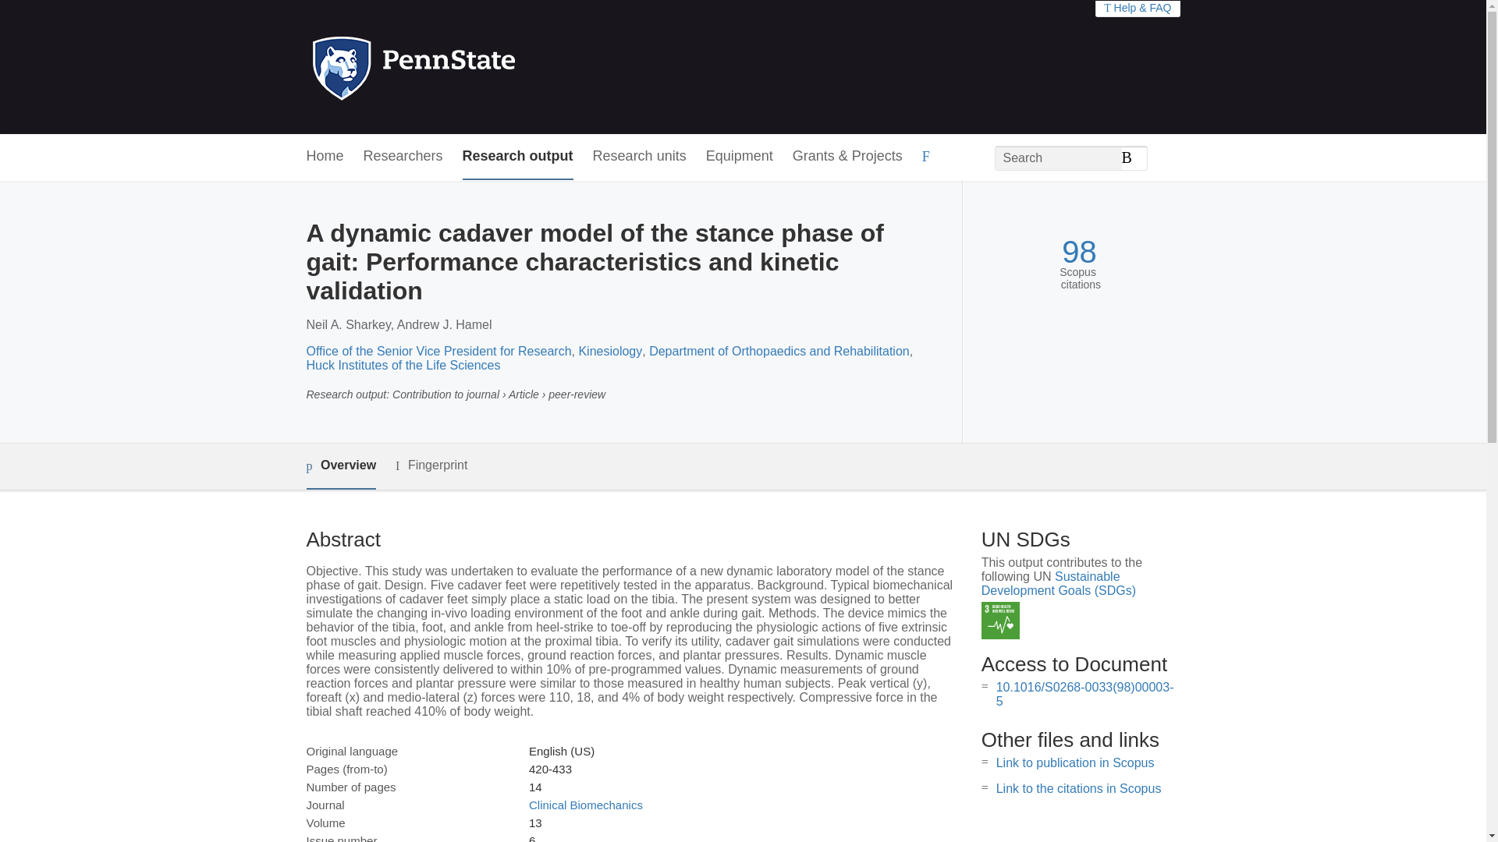 The height and width of the screenshot is (842, 1498). Describe the element at coordinates (1078, 788) in the screenshot. I see `Link to the citations in Scopus` at that location.